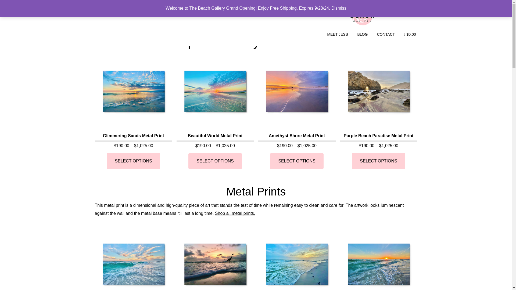 Image resolution: width=516 pixels, height=290 pixels. What do you see at coordinates (215, 258) in the screenshot?
I see `Solitary Heron and Soft Pink Skies Metal Print` at bounding box center [215, 258].